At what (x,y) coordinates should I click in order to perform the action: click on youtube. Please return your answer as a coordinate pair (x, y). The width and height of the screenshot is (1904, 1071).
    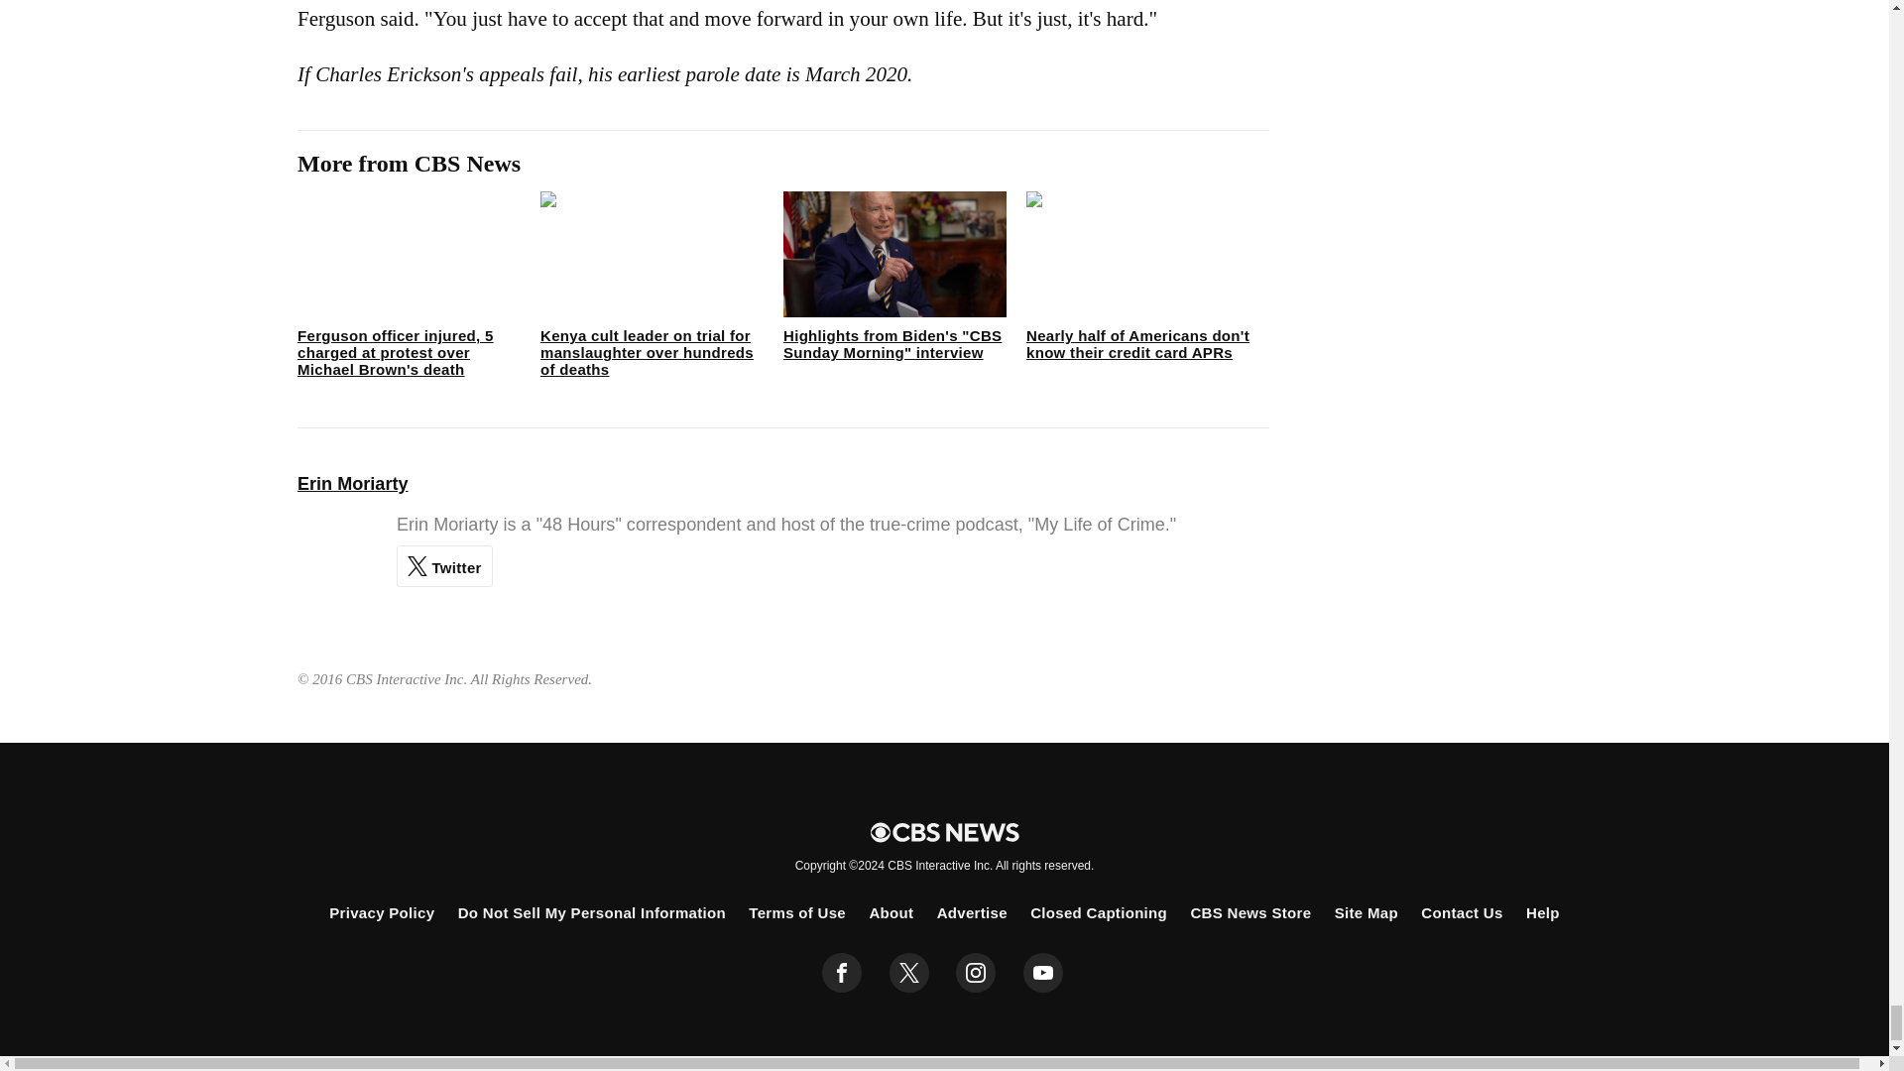
    Looking at the image, I should click on (1043, 973).